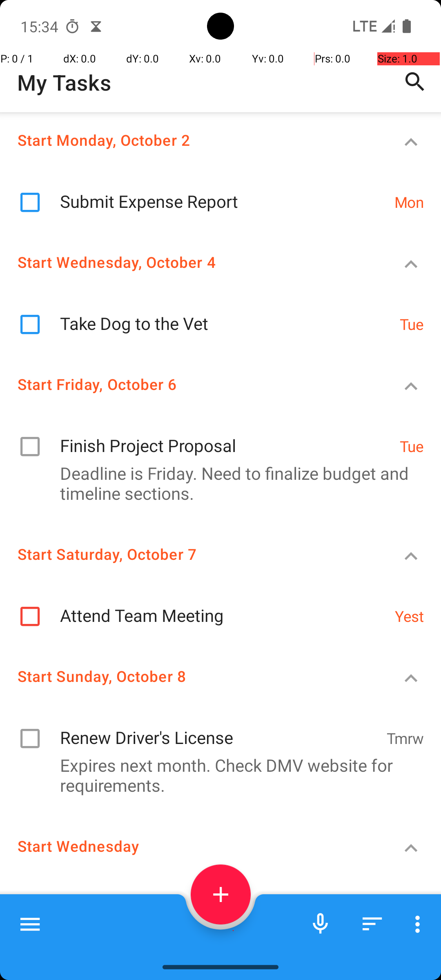  I want to click on Start Wednesday, October 4, so click(190, 262).